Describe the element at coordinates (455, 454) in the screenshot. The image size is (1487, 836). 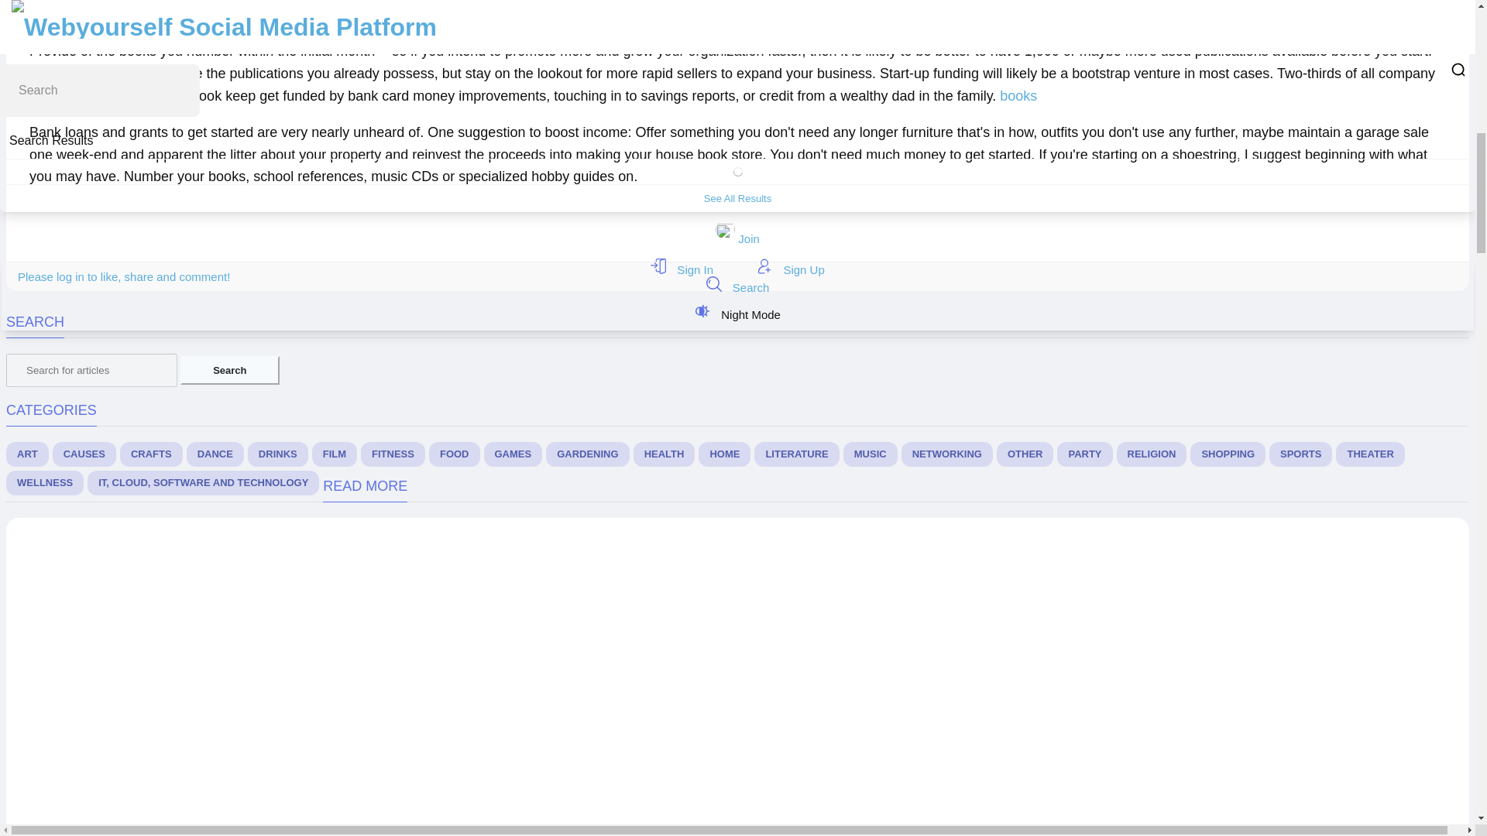
I see `FOOD` at that location.